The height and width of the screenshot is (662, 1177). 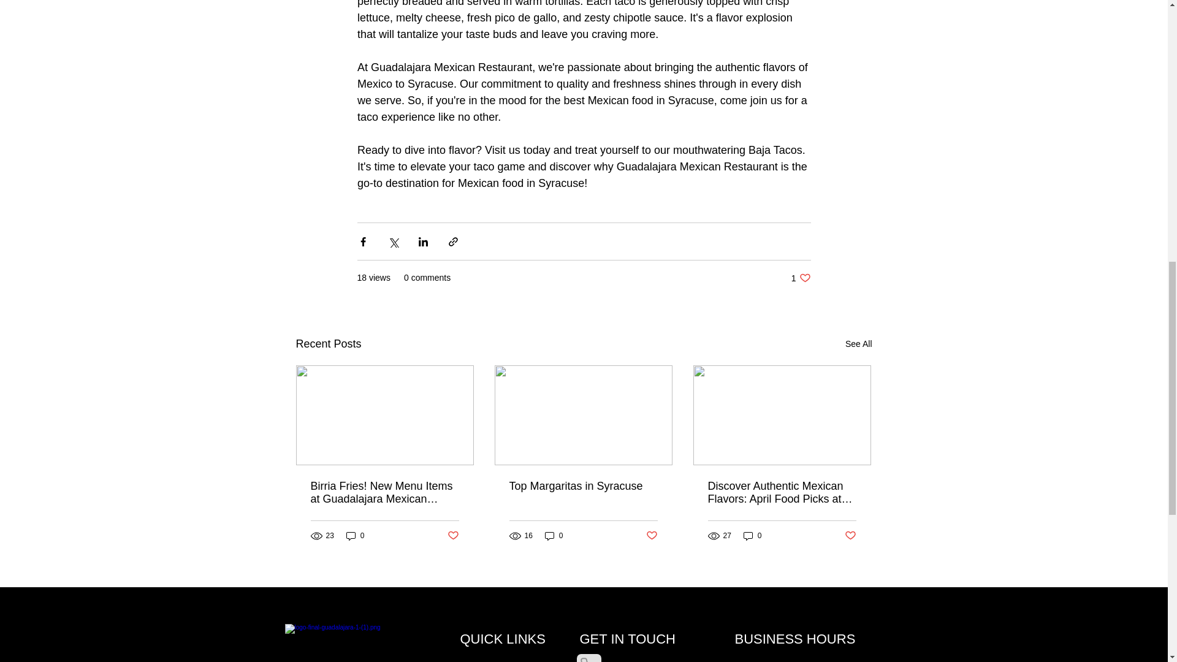 What do you see at coordinates (554, 536) in the screenshot?
I see `0` at bounding box center [554, 536].